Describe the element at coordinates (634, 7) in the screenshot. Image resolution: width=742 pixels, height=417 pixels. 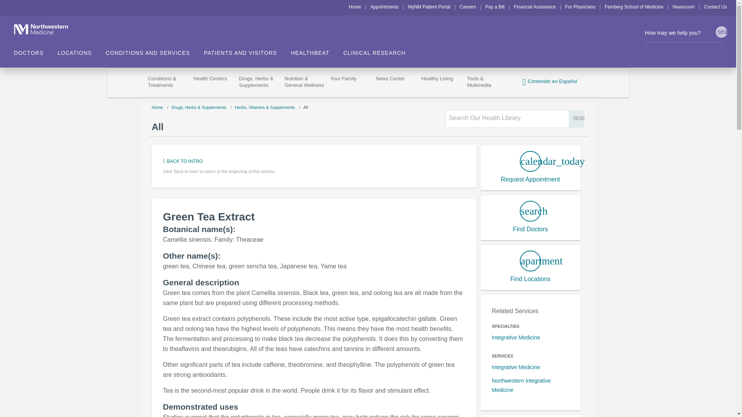
I see `Feinberg School of Medicine` at that location.